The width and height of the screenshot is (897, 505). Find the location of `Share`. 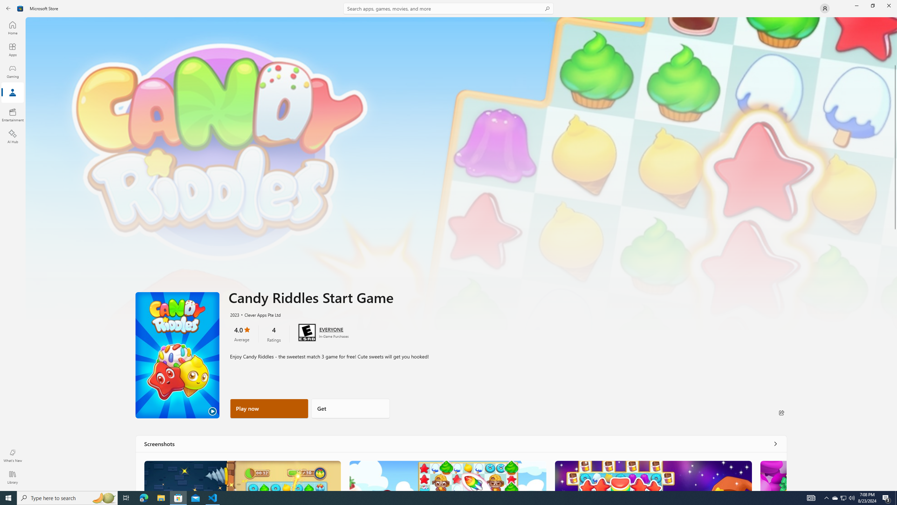

Share is located at coordinates (781, 412).